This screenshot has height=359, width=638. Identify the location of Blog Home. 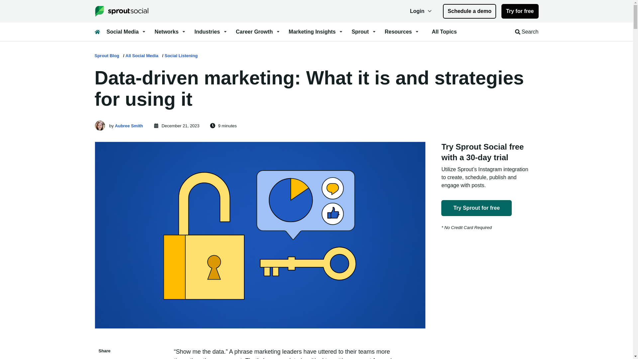
(97, 32).